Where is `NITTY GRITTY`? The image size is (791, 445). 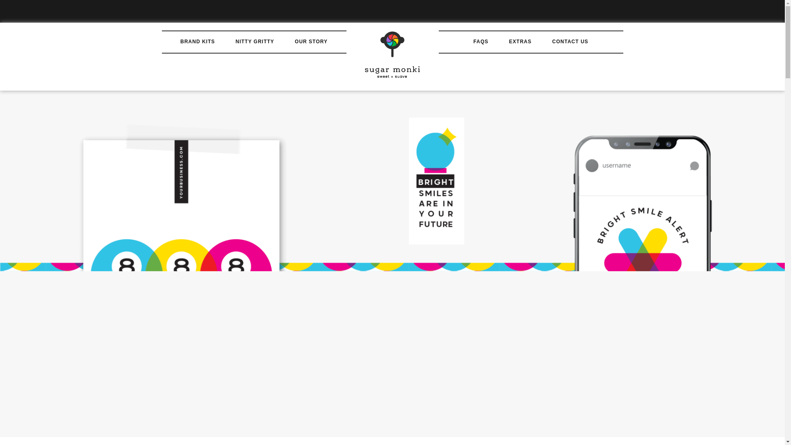 NITTY GRITTY is located at coordinates (255, 42).